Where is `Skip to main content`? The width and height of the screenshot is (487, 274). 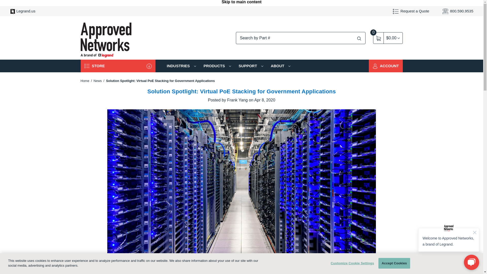 Skip to main content is located at coordinates (241, 3).